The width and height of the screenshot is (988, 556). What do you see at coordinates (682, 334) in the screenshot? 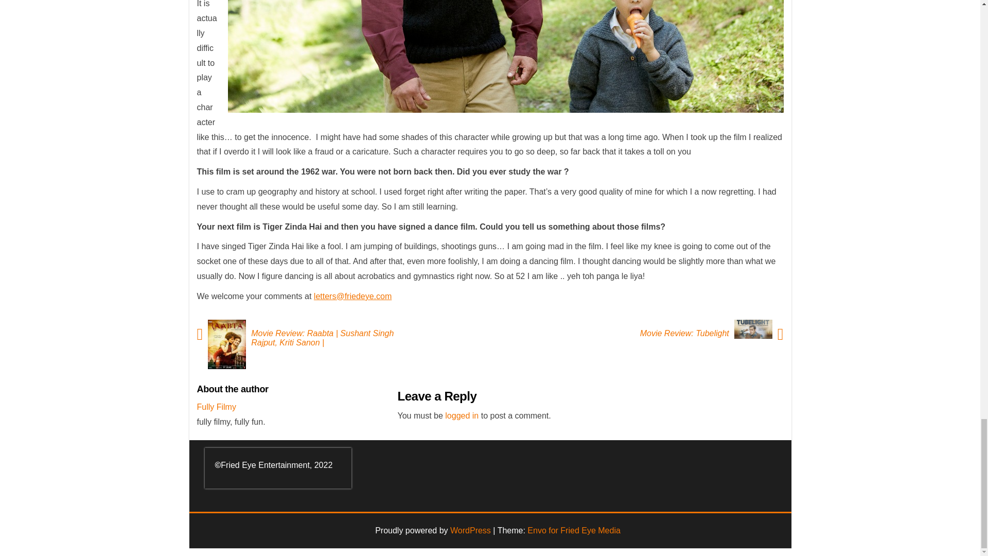
I see `Movie Review: Tubelight` at bounding box center [682, 334].